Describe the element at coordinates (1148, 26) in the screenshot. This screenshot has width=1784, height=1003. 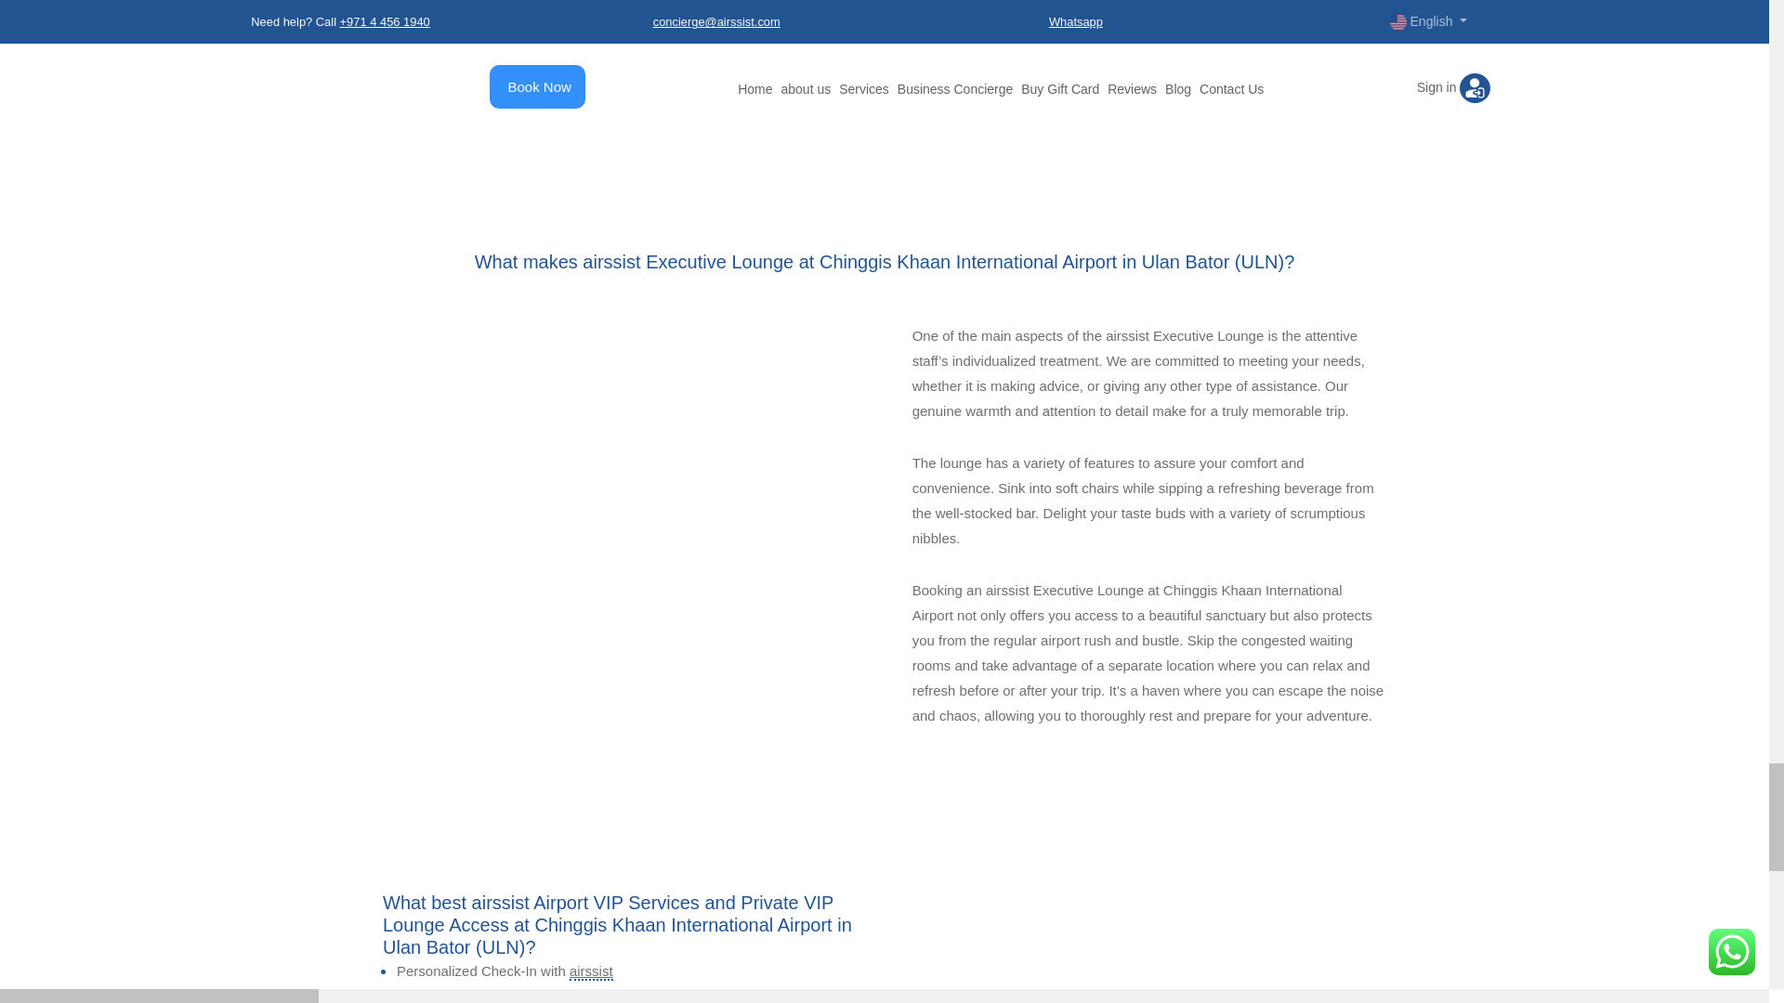
I see `Business Lounge Access` at that location.